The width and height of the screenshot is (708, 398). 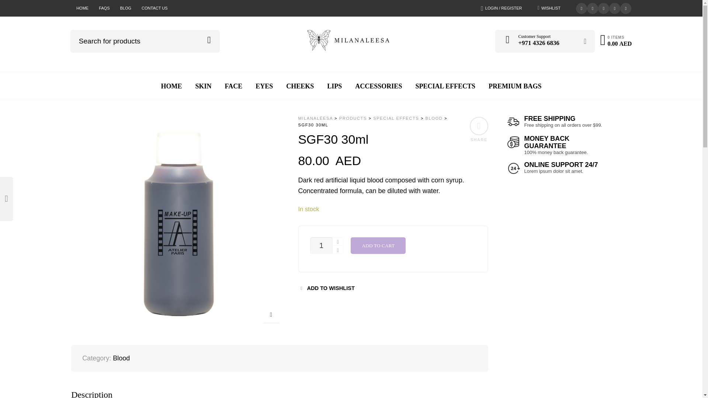 I want to click on Go to the Special Effects Category archives., so click(x=396, y=118).